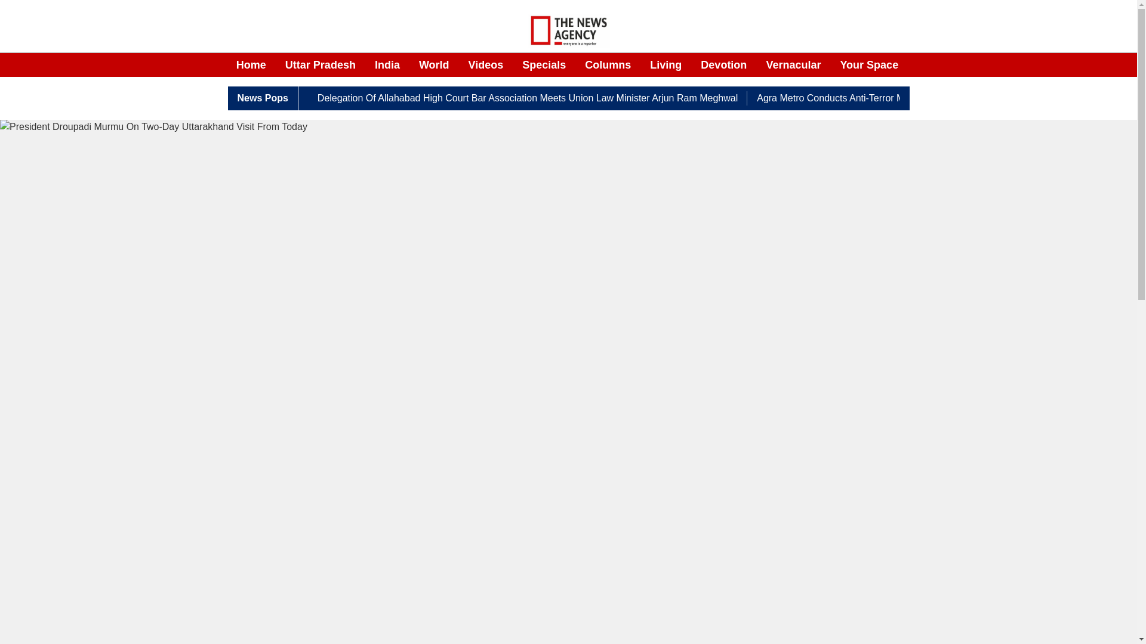 The width and height of the screenshot is (1146, 644). What do you see at coordinates (387, 66) in the screenshot?
I see `India` at bounding box center [387, 66].